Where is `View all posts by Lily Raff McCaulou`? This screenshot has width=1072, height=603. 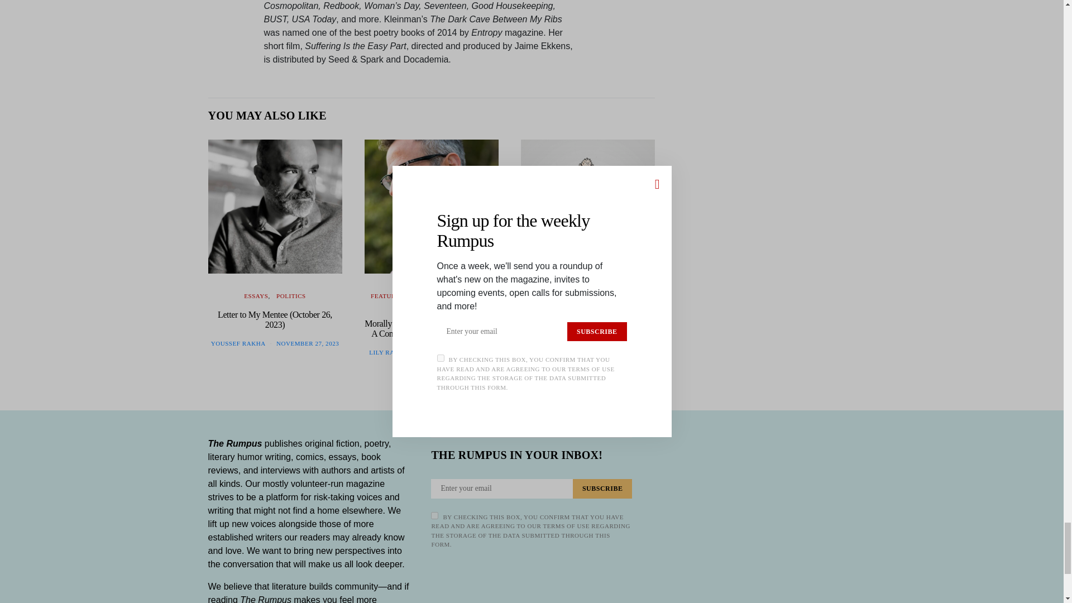 View all posts by Lily Raff McCaulou is located at coordinates (404, 352).